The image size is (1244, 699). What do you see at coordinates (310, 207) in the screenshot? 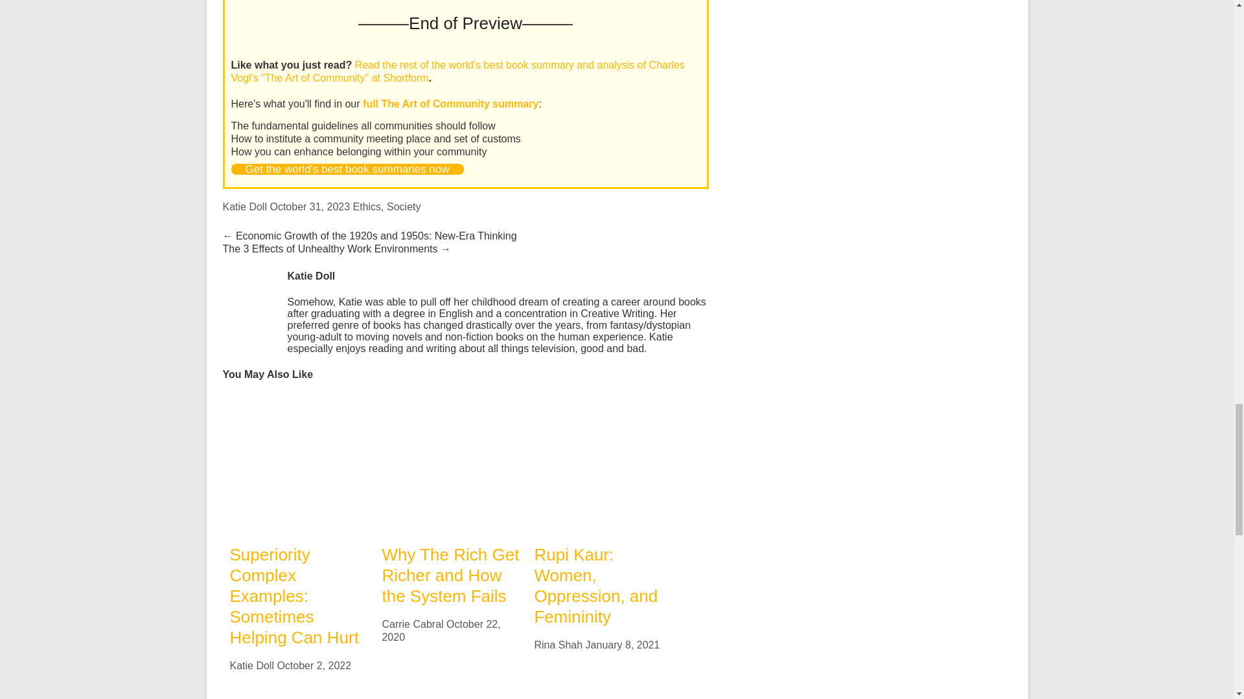
I see `October 31, 2023` at bounding box center [310, 207].